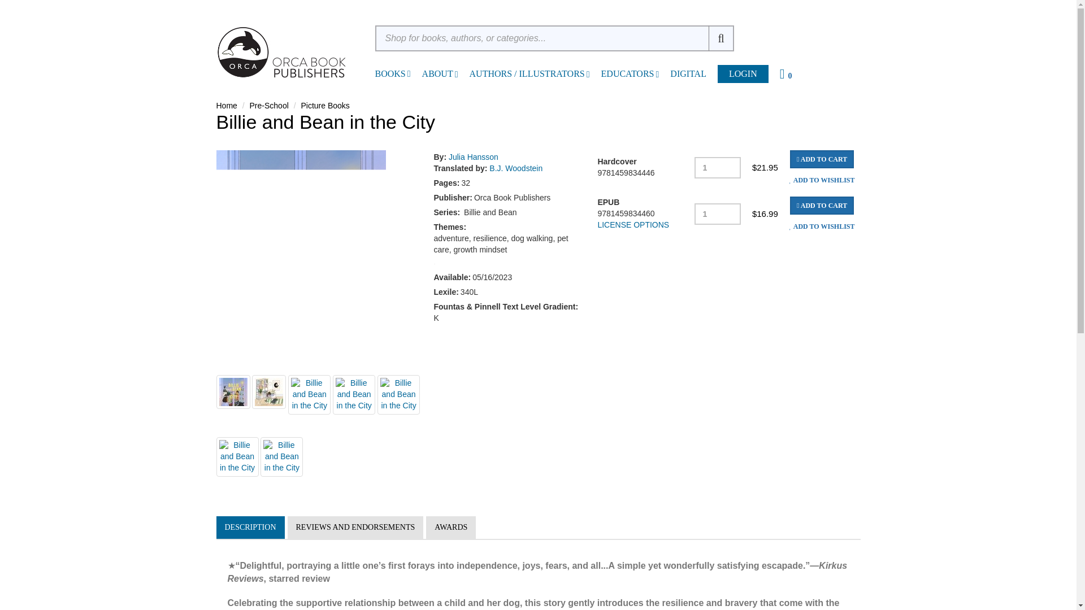 This screenshot has width=1085, height=610. I want to click on Billie and Bean in the City, so click(310, 395).